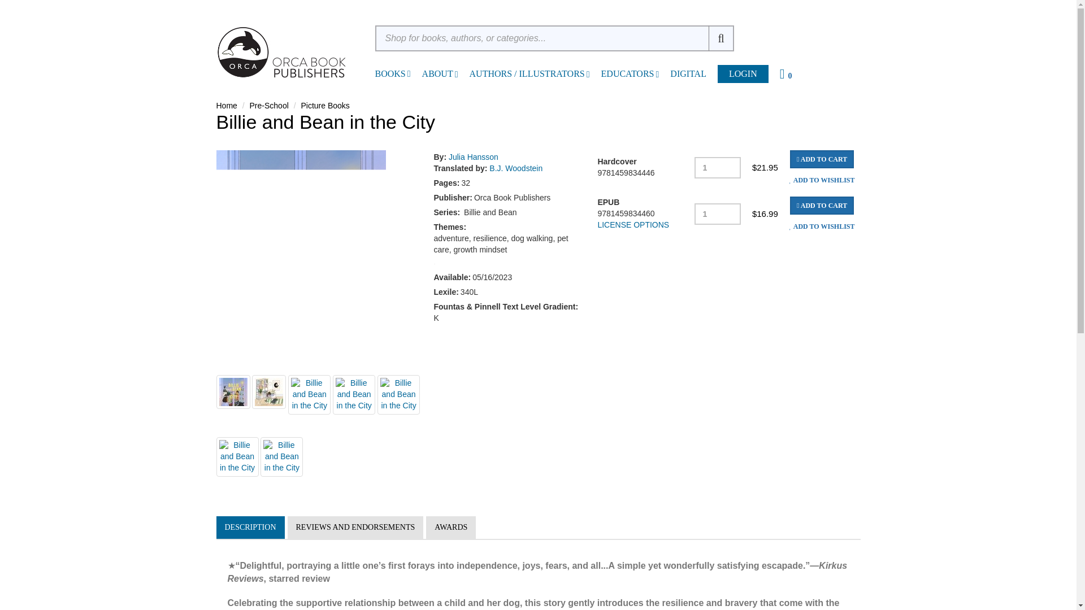 This screenshot has width=1085, height=610. I want to click on Billie and Bean in the City, so click(310, 395).